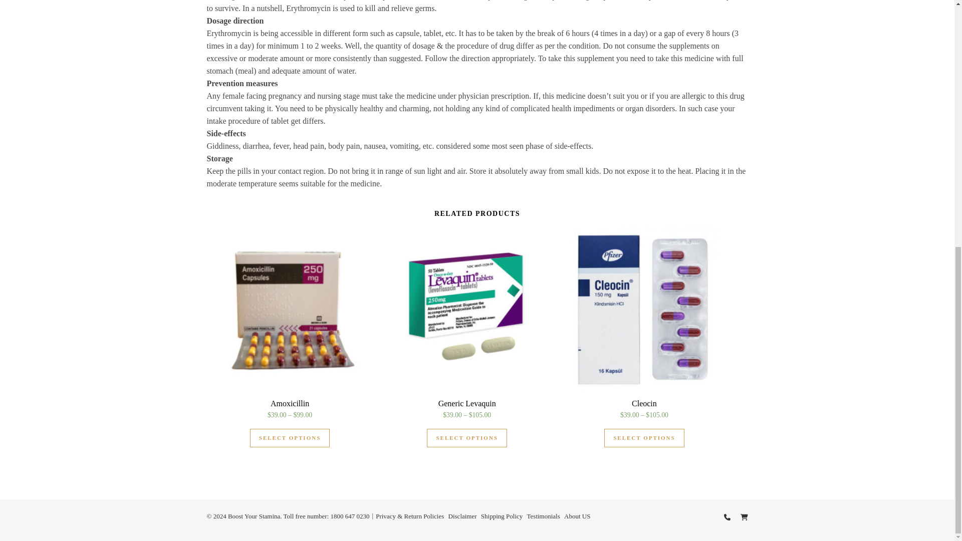 The width and height of the screenshot is (962, 541). What do you see at coordinates (290, 438) in the screenshot?
I see `SELECT OPTIONS` at bounding box center [290, 438].